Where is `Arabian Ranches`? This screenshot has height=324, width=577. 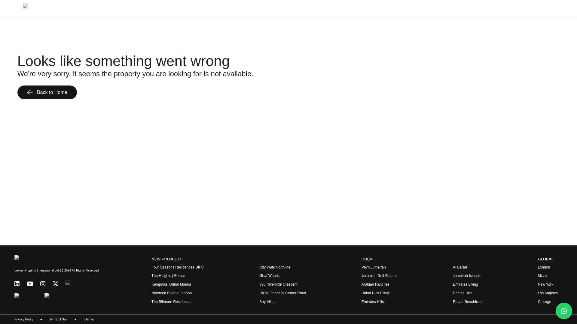 Arabian Ranches is located at coordinates (376, 284).